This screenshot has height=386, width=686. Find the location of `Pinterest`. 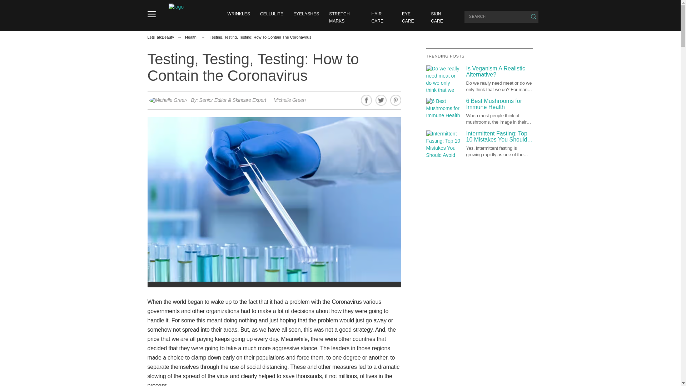

Pinterest is located at coordinates (396, 100).